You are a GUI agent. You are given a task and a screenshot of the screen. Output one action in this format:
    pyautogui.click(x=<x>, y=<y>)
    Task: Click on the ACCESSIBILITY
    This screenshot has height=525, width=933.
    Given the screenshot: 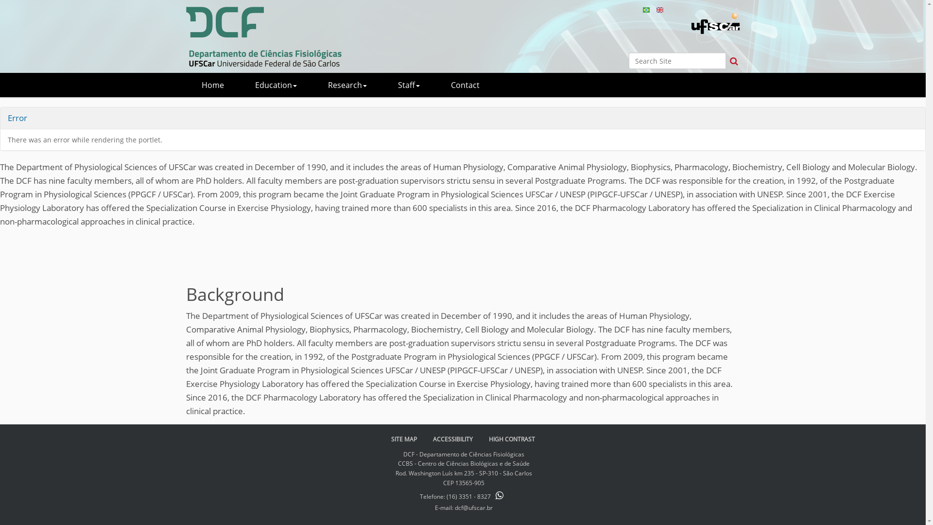 What is the action you would take?
    pyautogui.click(x=452, y=439)
    